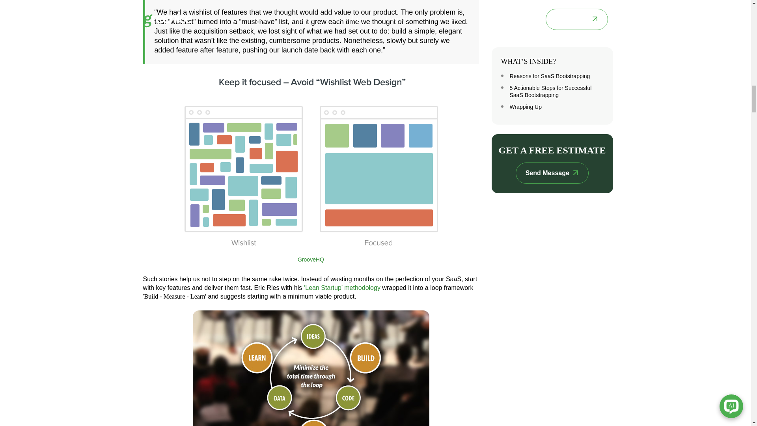 The height and width of the screenshot is (426, 757). What do you see at coordinates (311, 368) in the screenshot?
I see `Lean Startup principles` at bounding box center [311, 368].